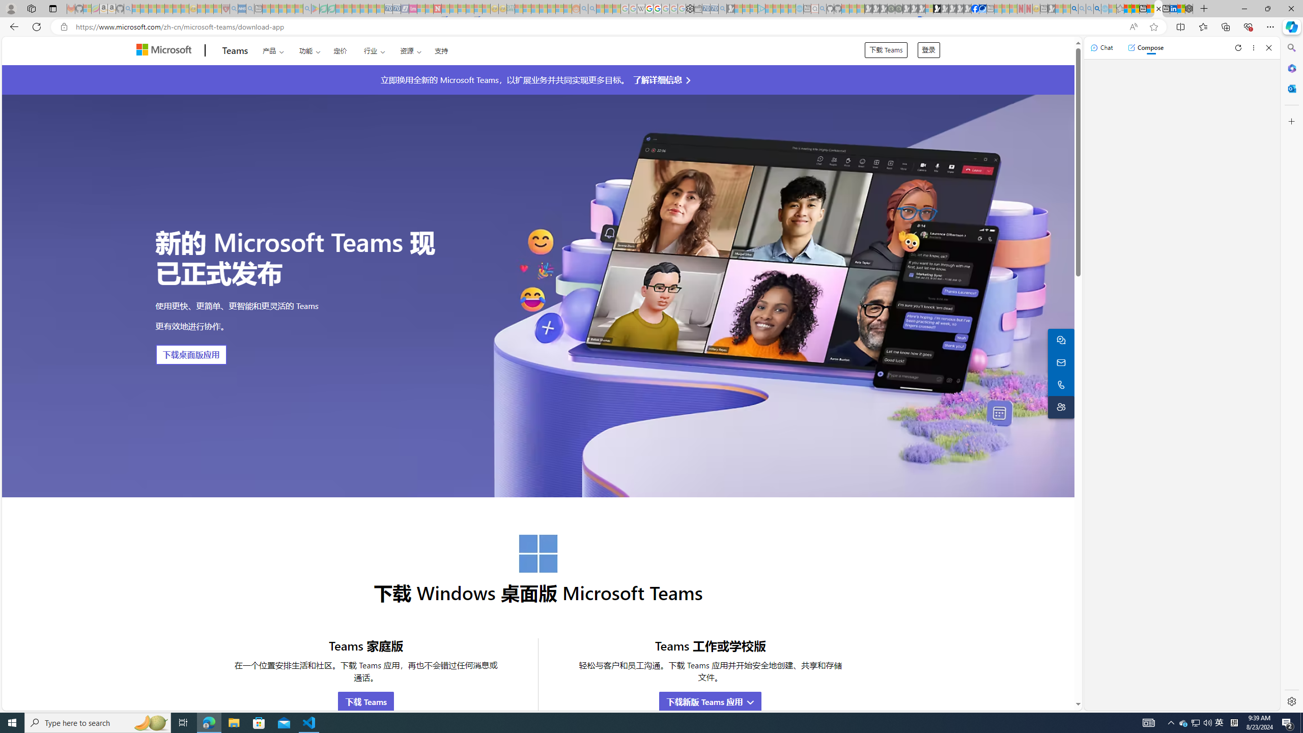 This screenshot has width=1303, height=733. Describe the element at coordinates (983, 9) in the screenshot. I see `AQI & Health | AirNow.gov` at that location.